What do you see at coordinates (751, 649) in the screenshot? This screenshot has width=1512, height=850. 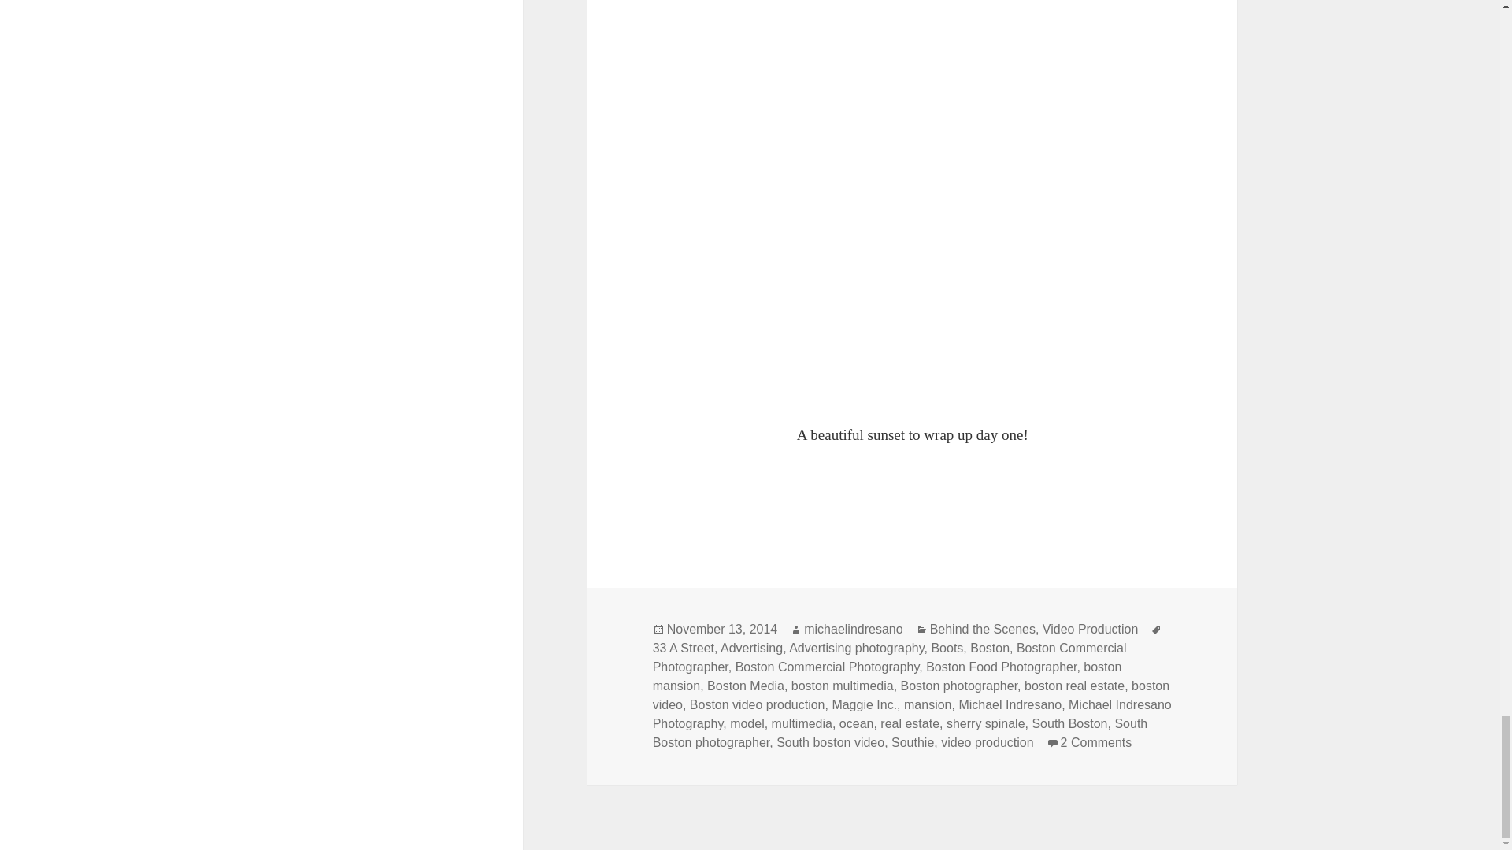 I see `Advertising` at bounding box center [751, 649].